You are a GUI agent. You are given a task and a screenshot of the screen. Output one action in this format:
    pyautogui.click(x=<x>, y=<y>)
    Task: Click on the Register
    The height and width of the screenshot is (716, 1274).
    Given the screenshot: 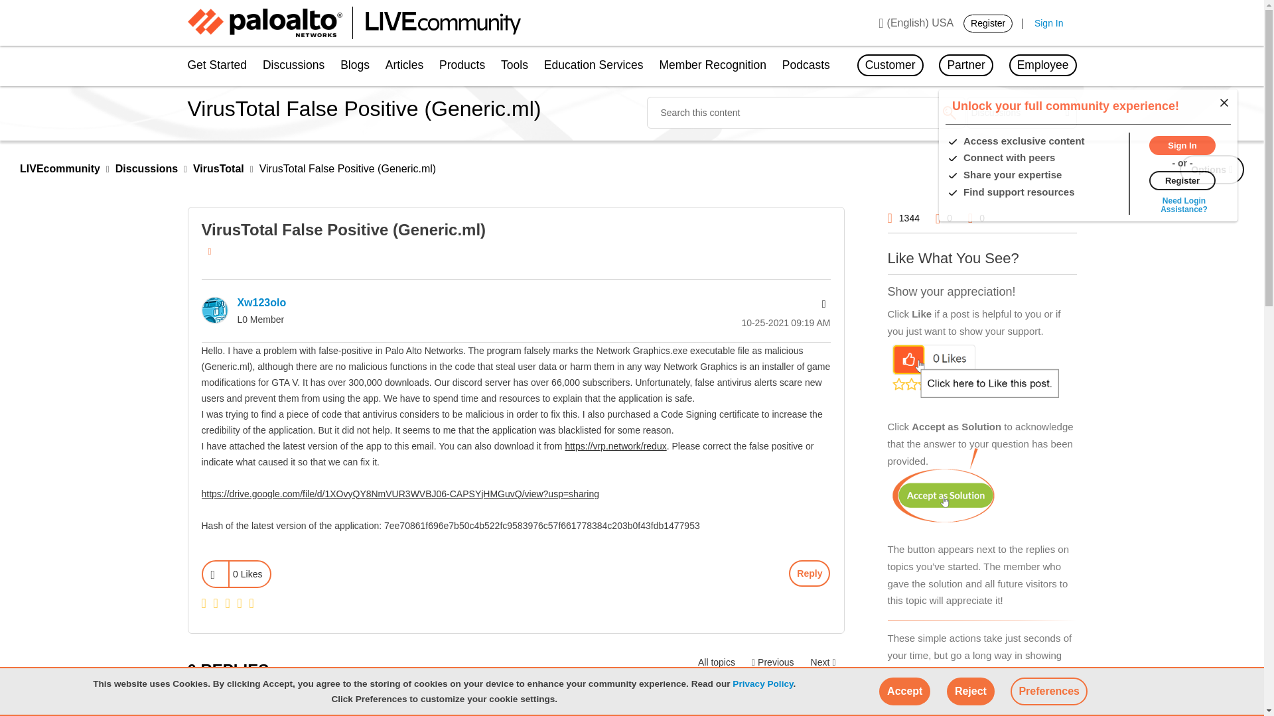 What is the action you would take?
    pyautogui.click(x=1182, y=179)
    